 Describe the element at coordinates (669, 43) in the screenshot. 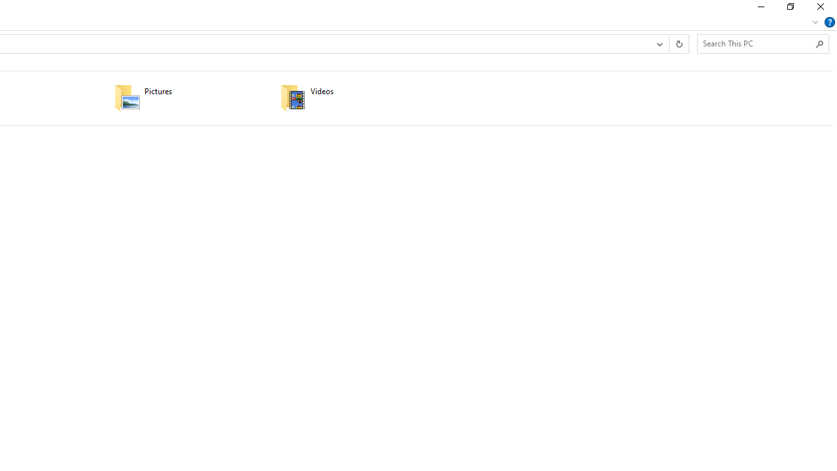

I see `Address band toolbar` at that location.